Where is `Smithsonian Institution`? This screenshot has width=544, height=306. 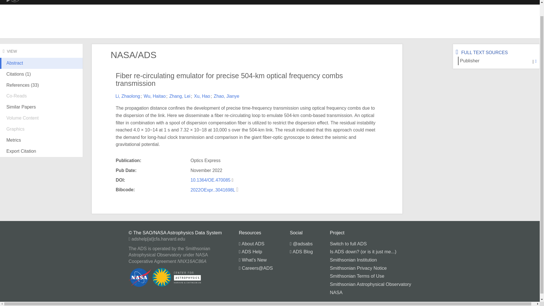
Smithsonian Institution is located at coordinates (353, 260).